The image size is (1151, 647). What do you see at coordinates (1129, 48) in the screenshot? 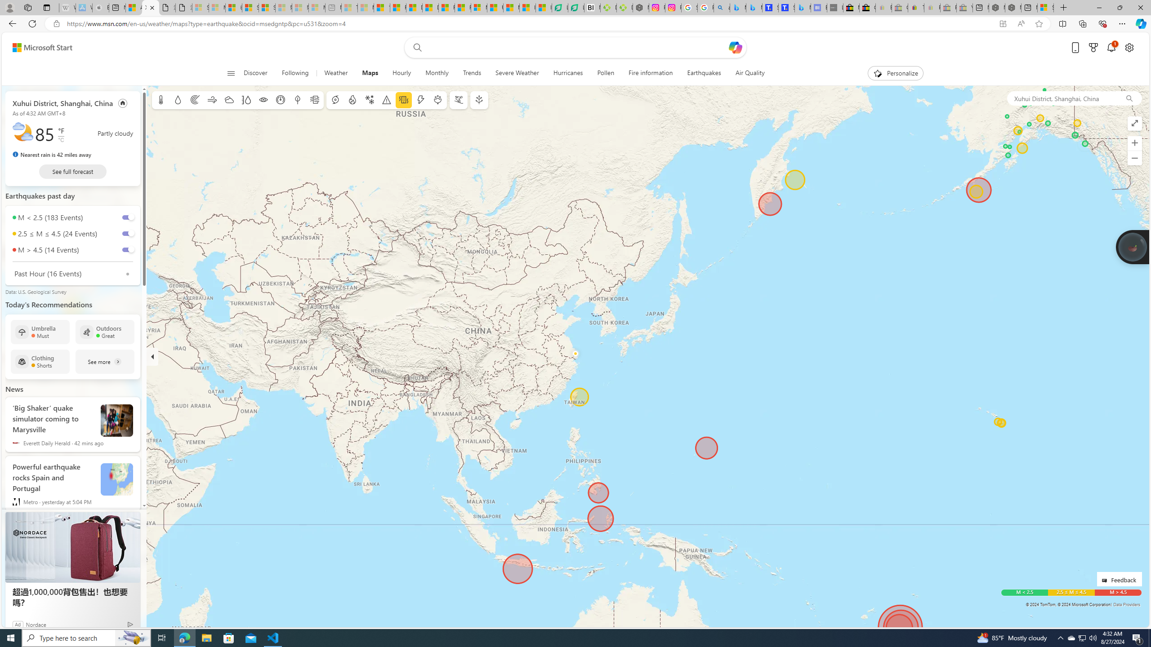
I see `Open settings` at bounding box center [1129, 48].